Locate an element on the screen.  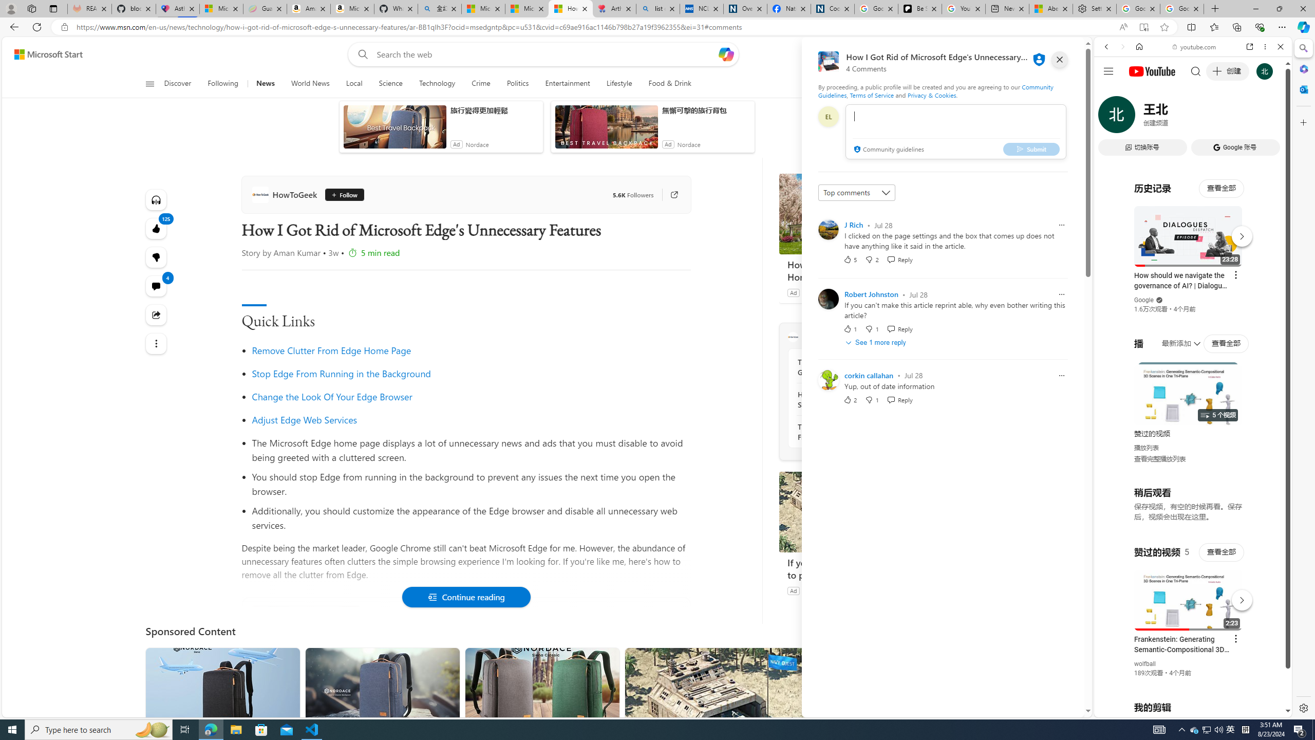
Minimize is located at coordinates (1255, 9).